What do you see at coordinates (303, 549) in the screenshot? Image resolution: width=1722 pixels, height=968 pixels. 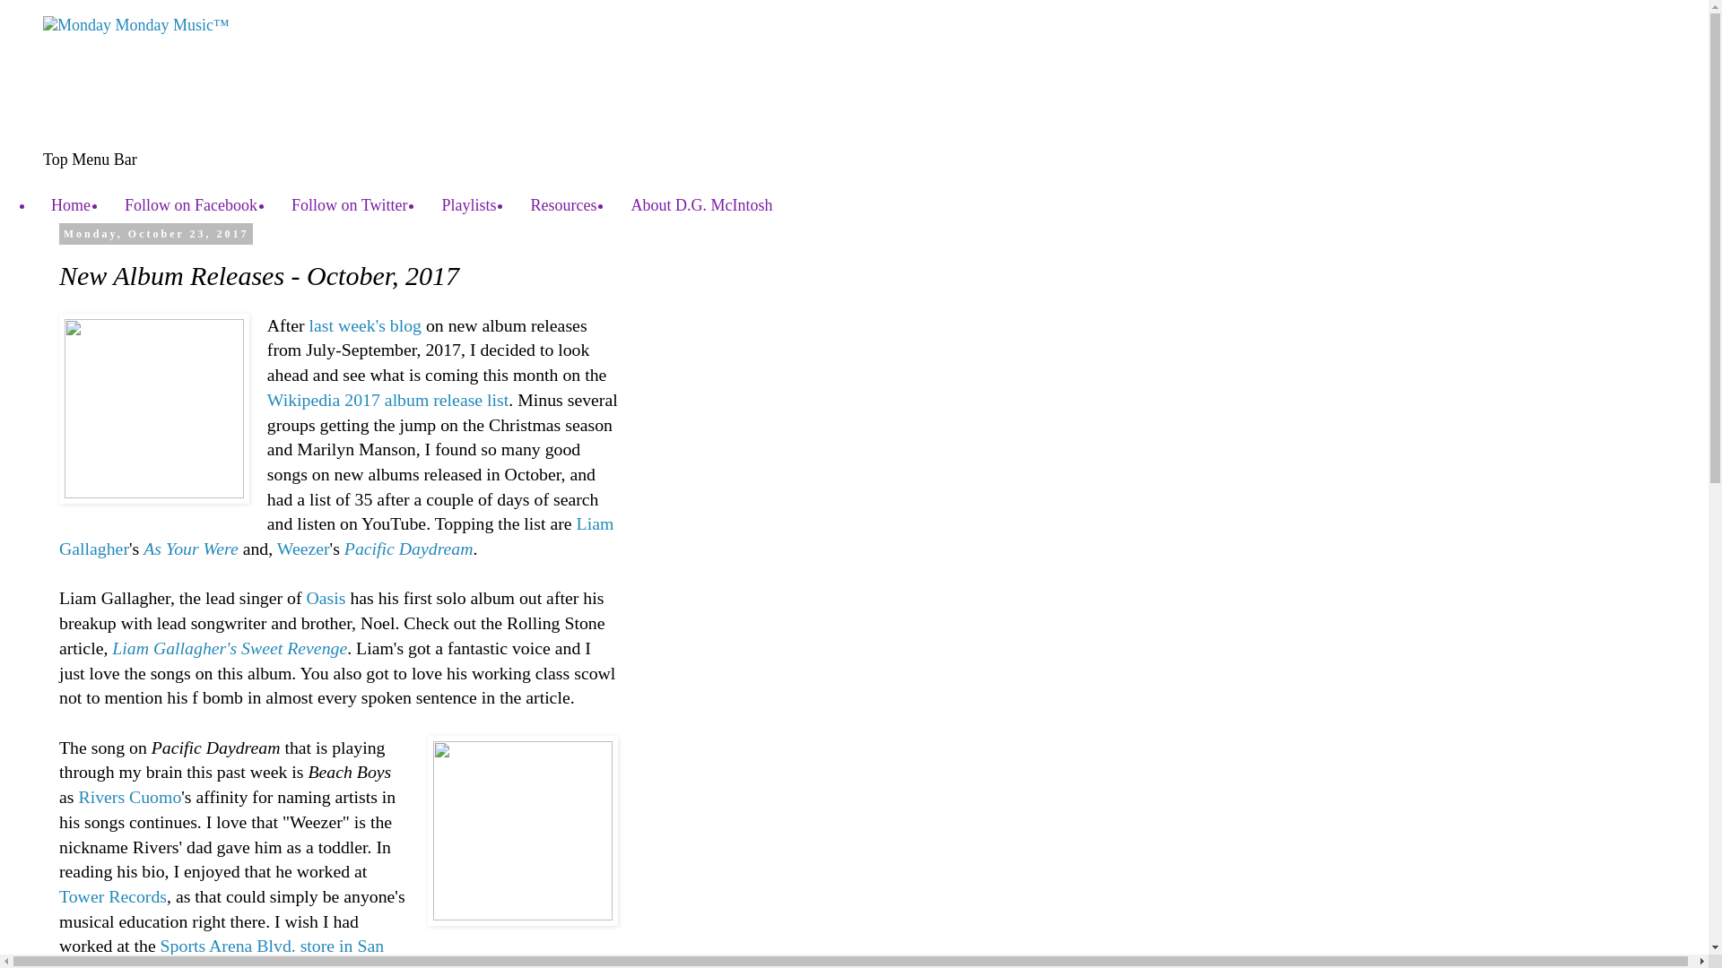 I see `Weezer` at bounding box center [303, 549].